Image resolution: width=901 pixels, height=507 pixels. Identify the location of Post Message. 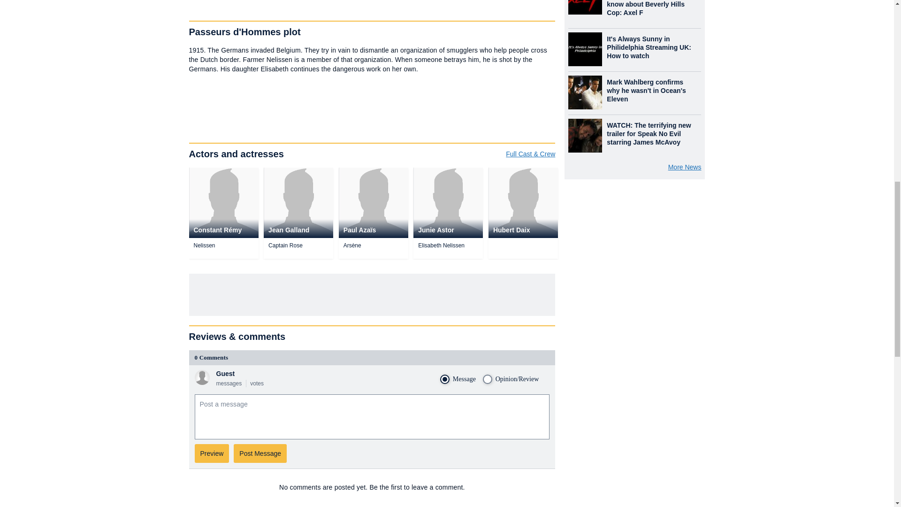
(260, 453).